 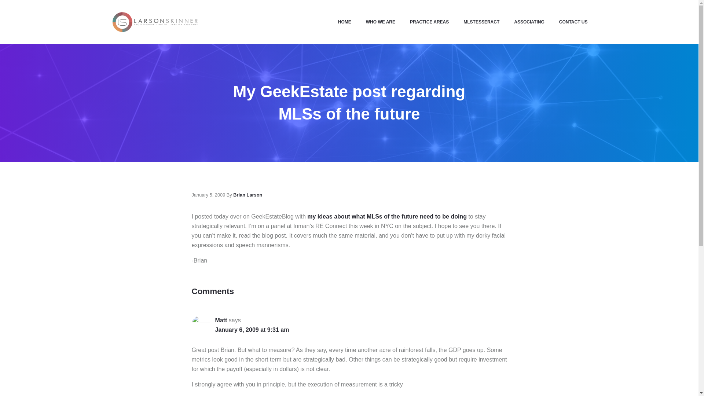 I want to click on Brian Larson, so click(x=247, y=194).